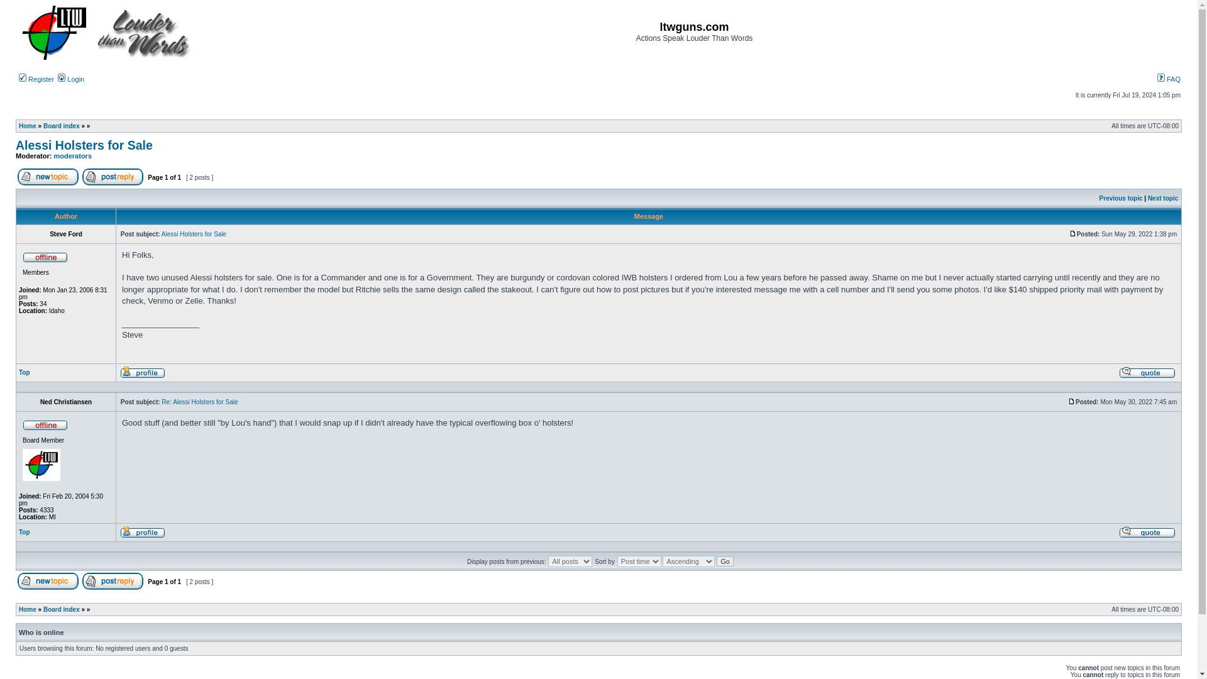 This screenshot has height=679, width=1207. Describe the element at coordinates (113, 586) in the screenshot. I see `Reply to topic` at that location.